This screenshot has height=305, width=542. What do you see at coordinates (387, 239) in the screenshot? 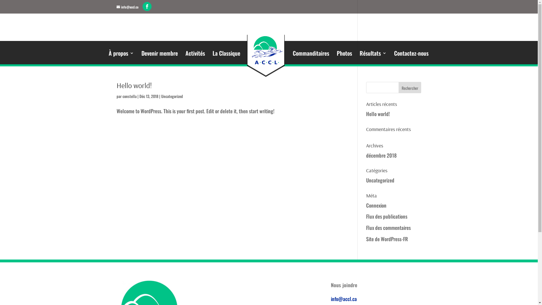
I see `Site de WordPress-FR` at bounding box center [387, 239].